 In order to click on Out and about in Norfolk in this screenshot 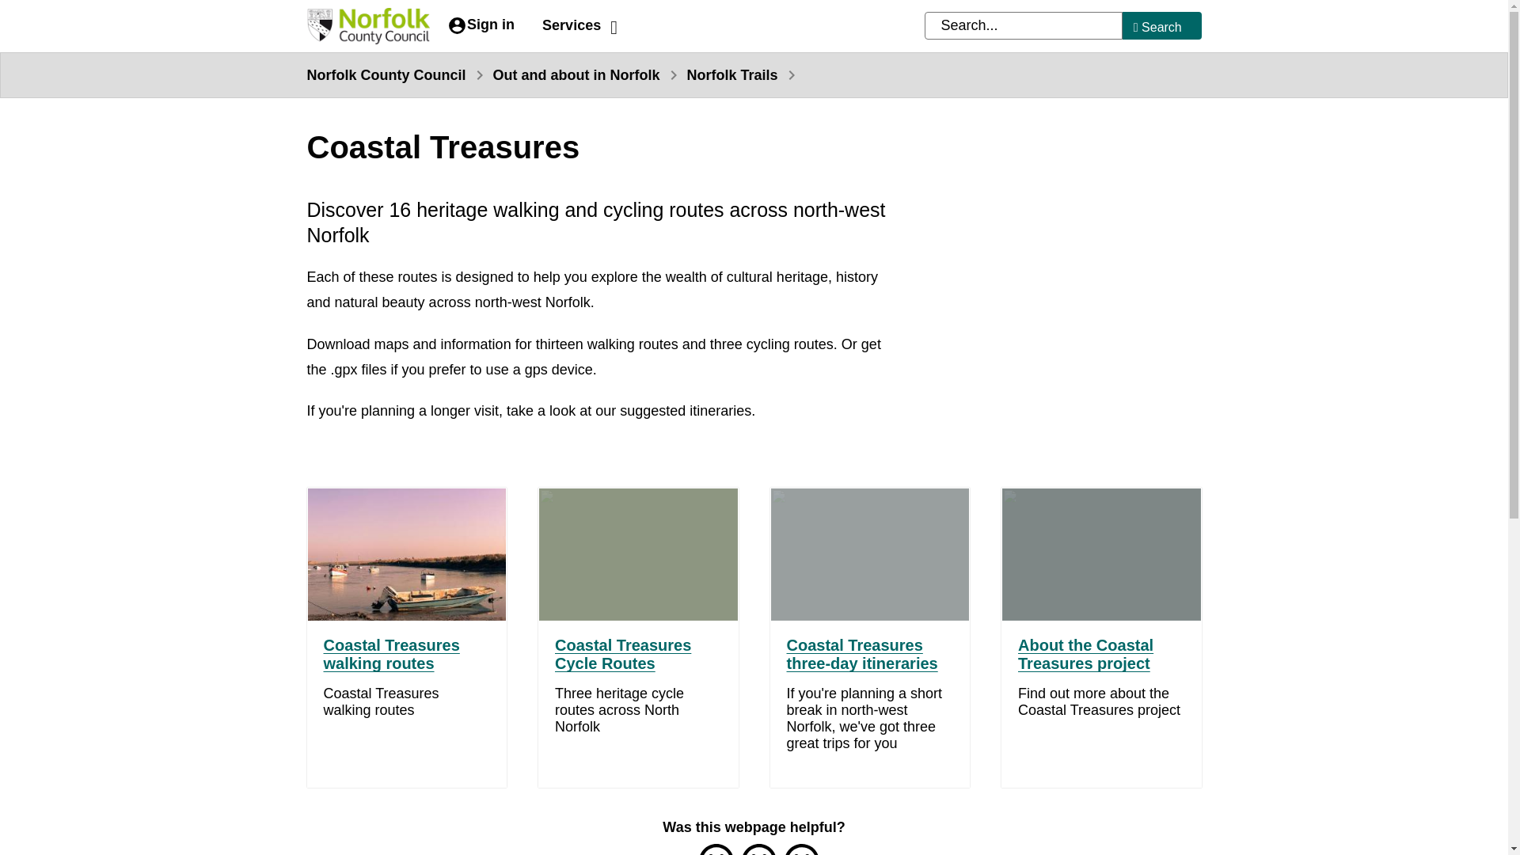, I will do `click(576, 74)`.